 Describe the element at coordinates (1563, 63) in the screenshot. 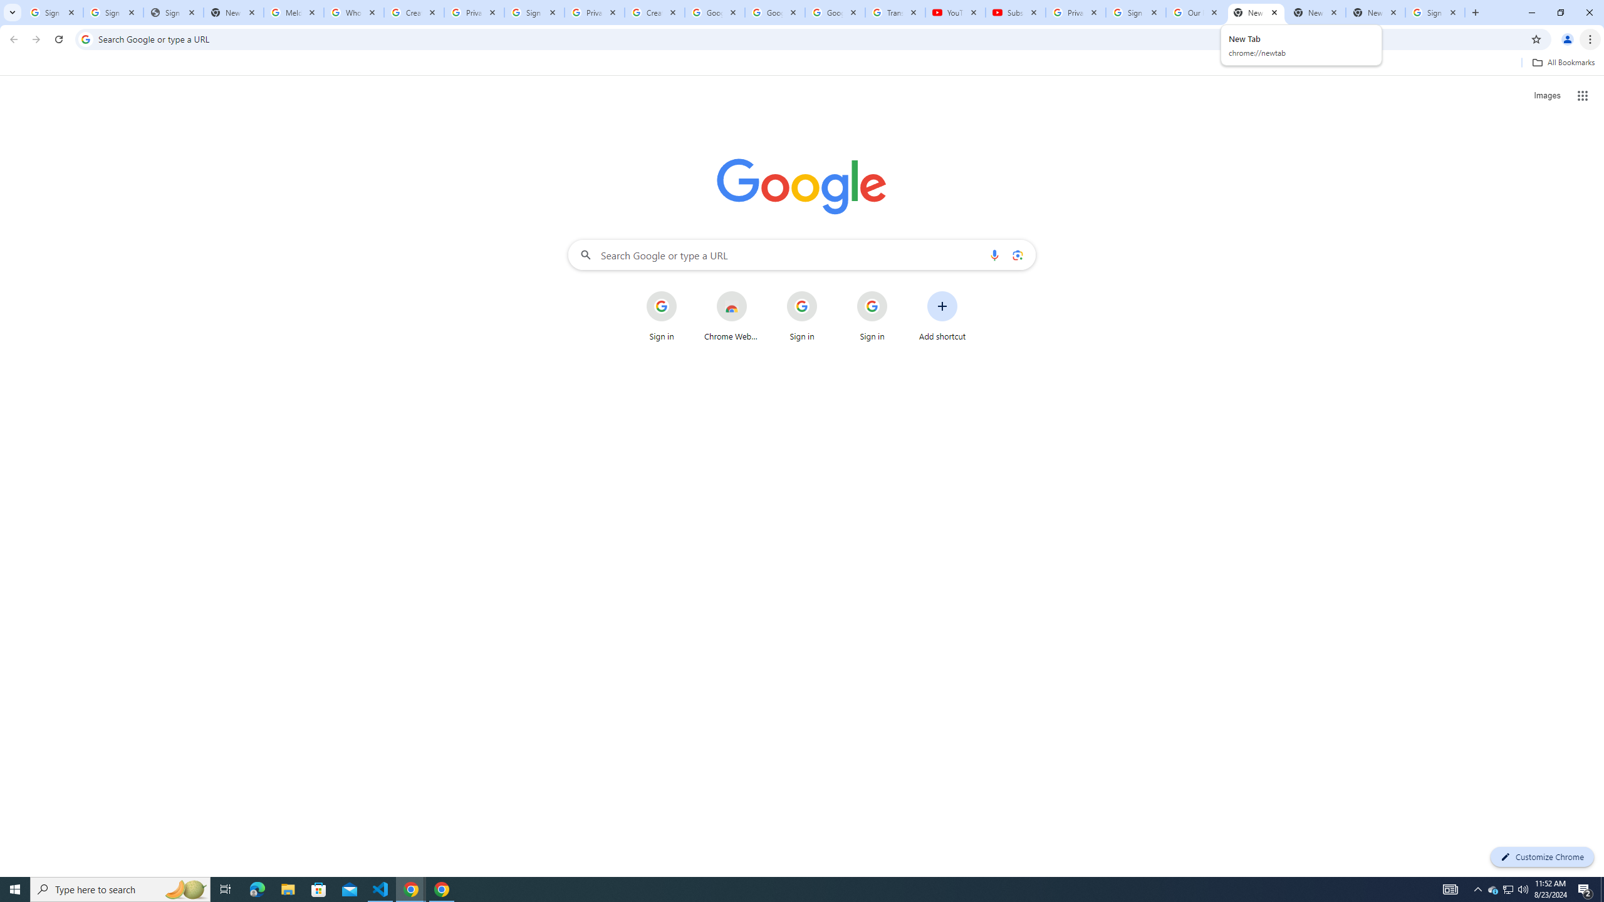

I see `All Bookmarks` at that location.